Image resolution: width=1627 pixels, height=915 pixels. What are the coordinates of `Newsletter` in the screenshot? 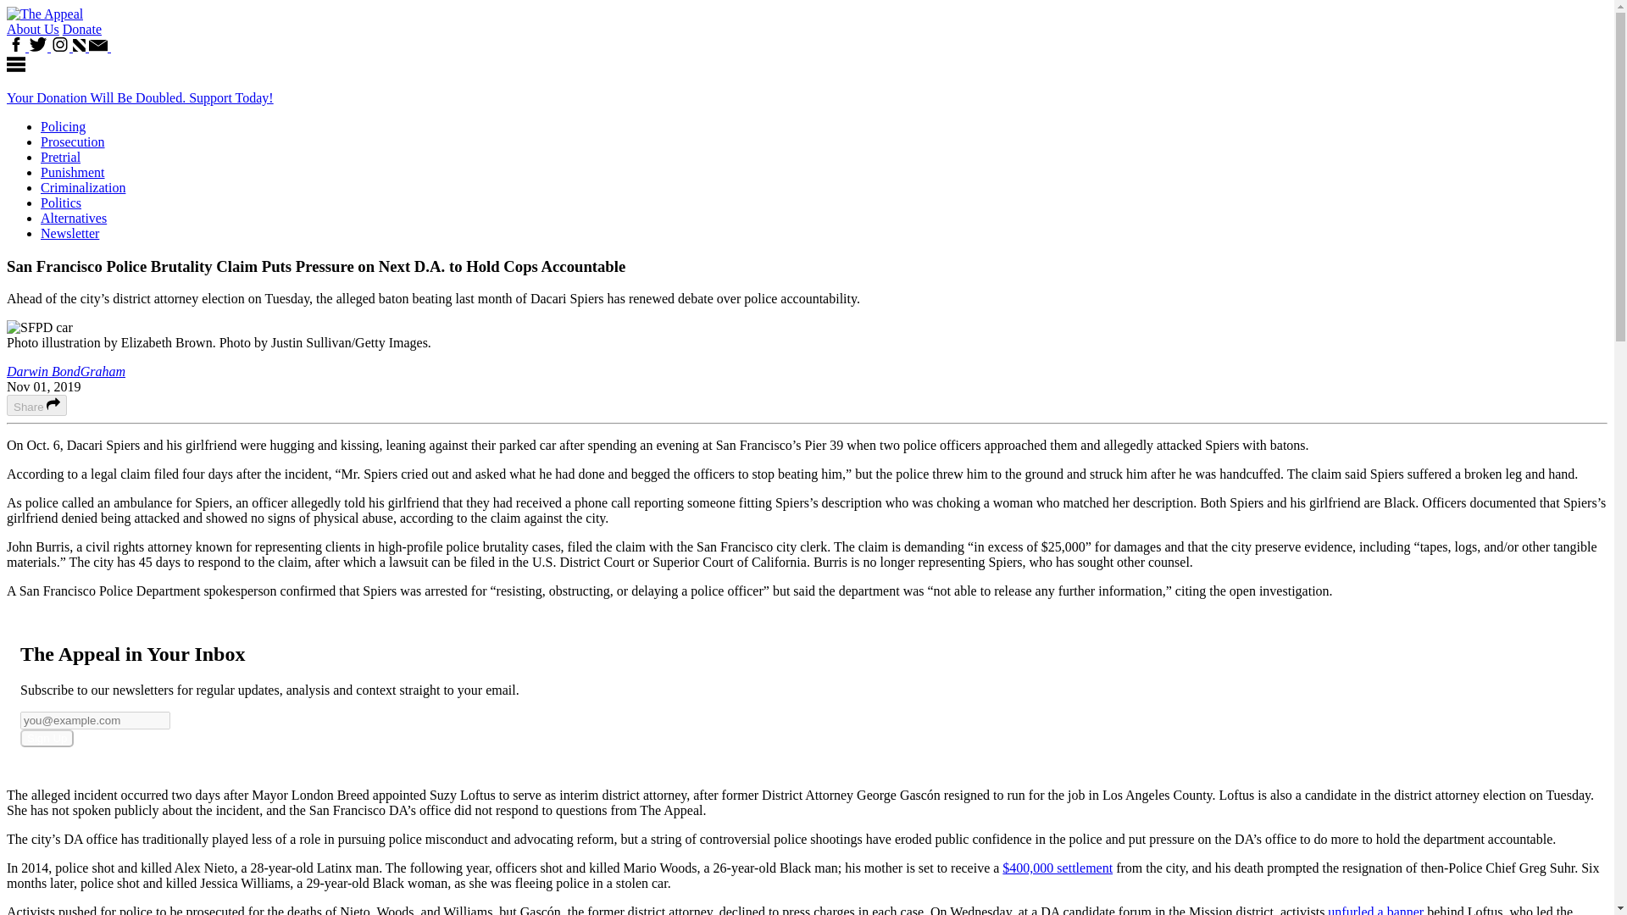 It's located at (69, 233).